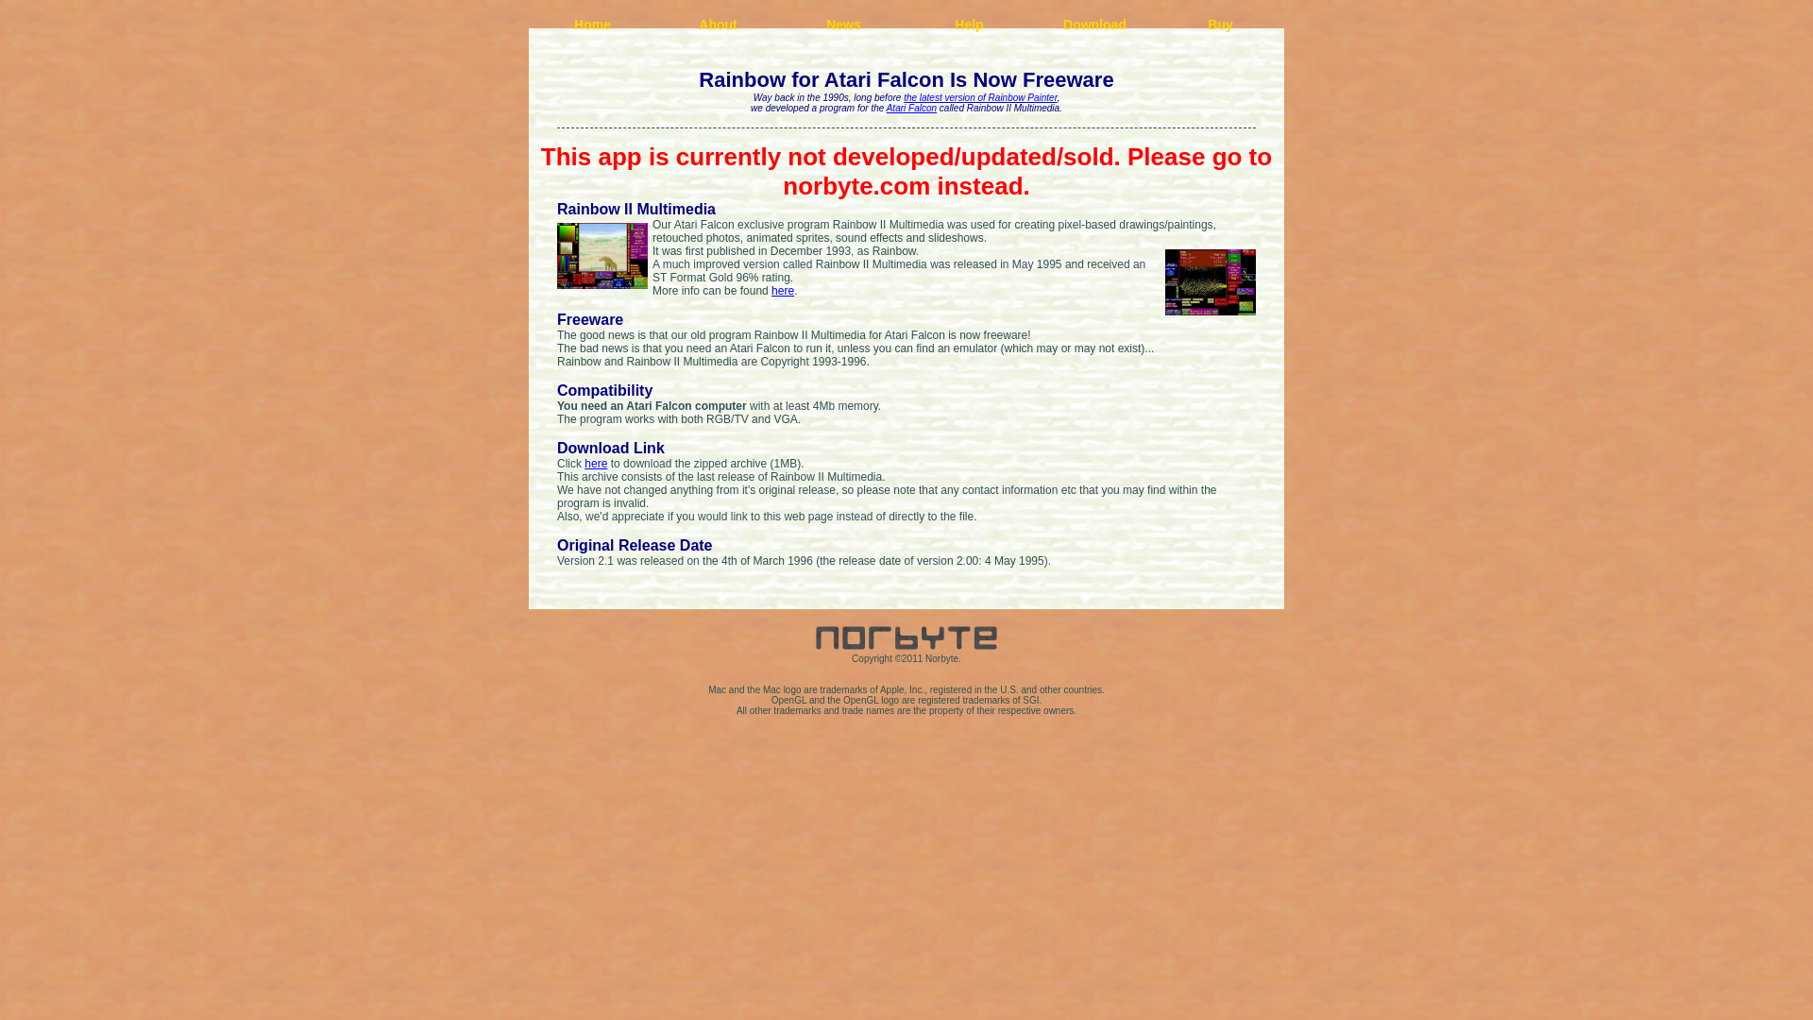 The height and width of the screenshot is (1020, 1813). I want to click on News, so click(844, 25).